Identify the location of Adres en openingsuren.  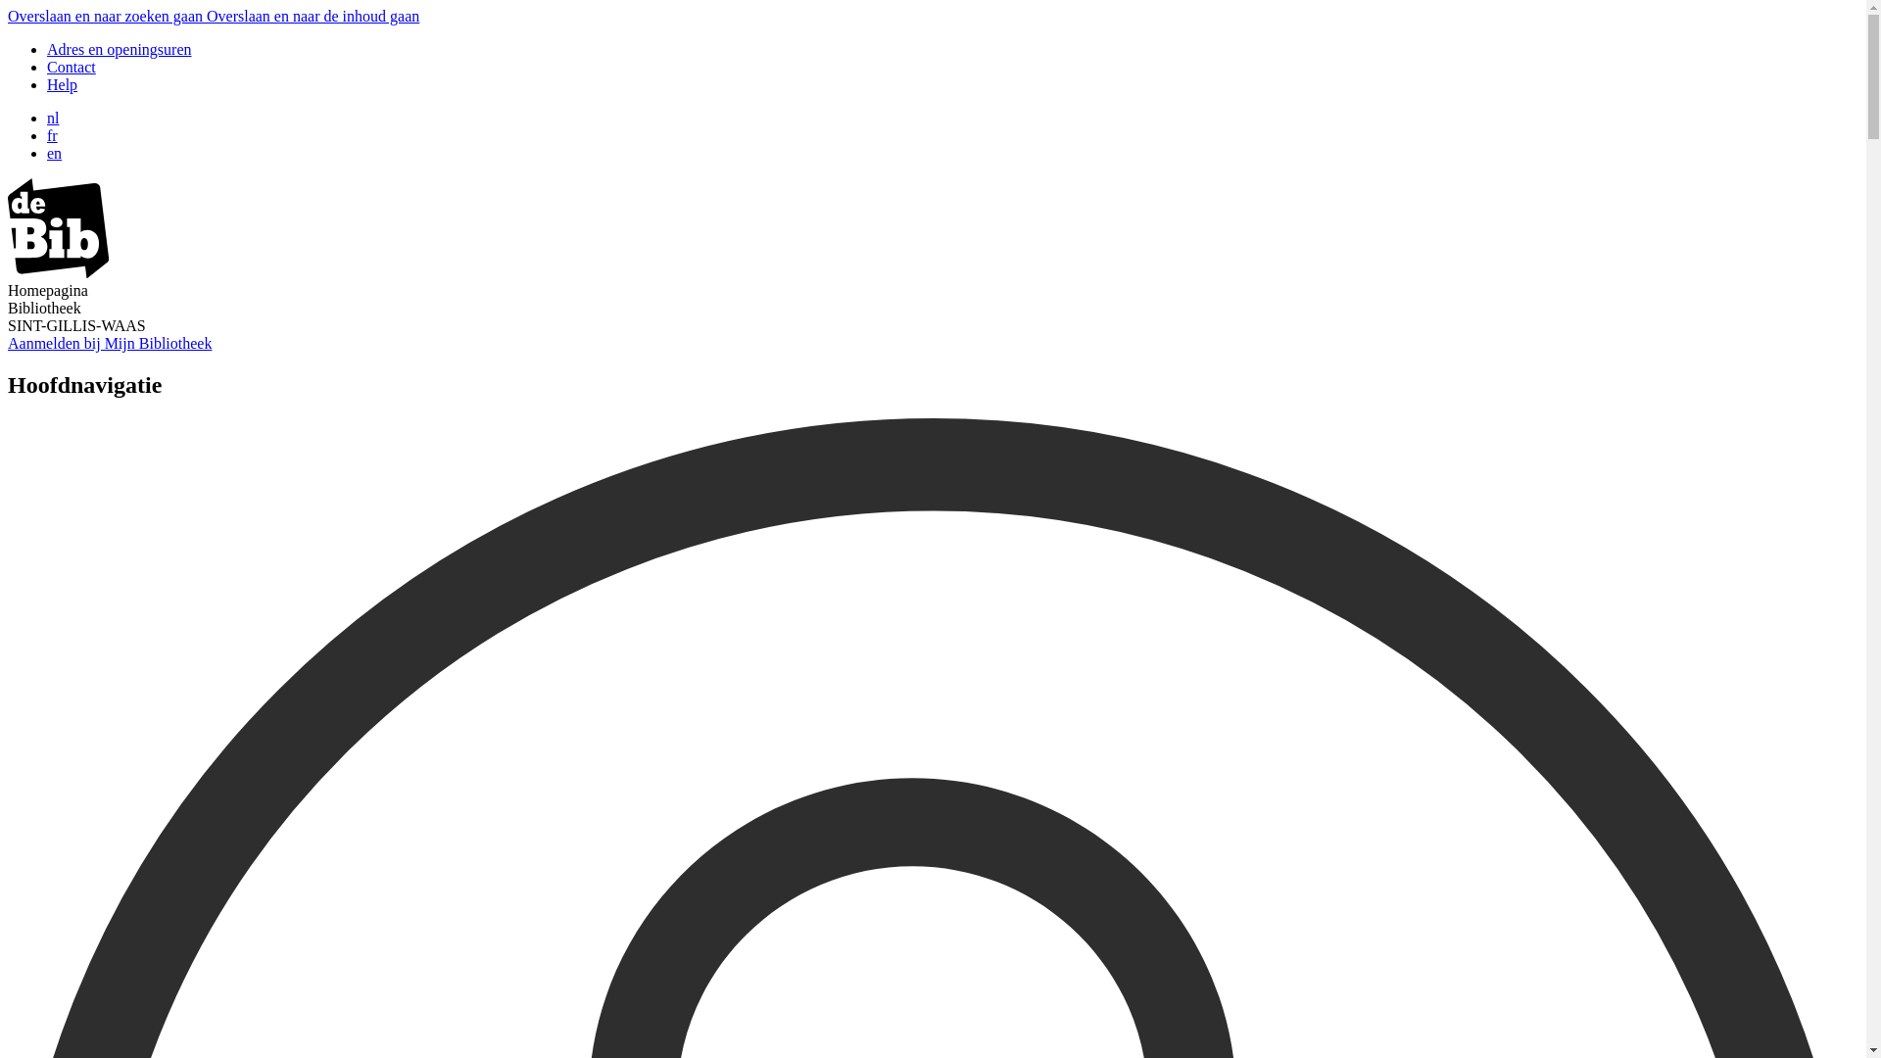
(120, 49).